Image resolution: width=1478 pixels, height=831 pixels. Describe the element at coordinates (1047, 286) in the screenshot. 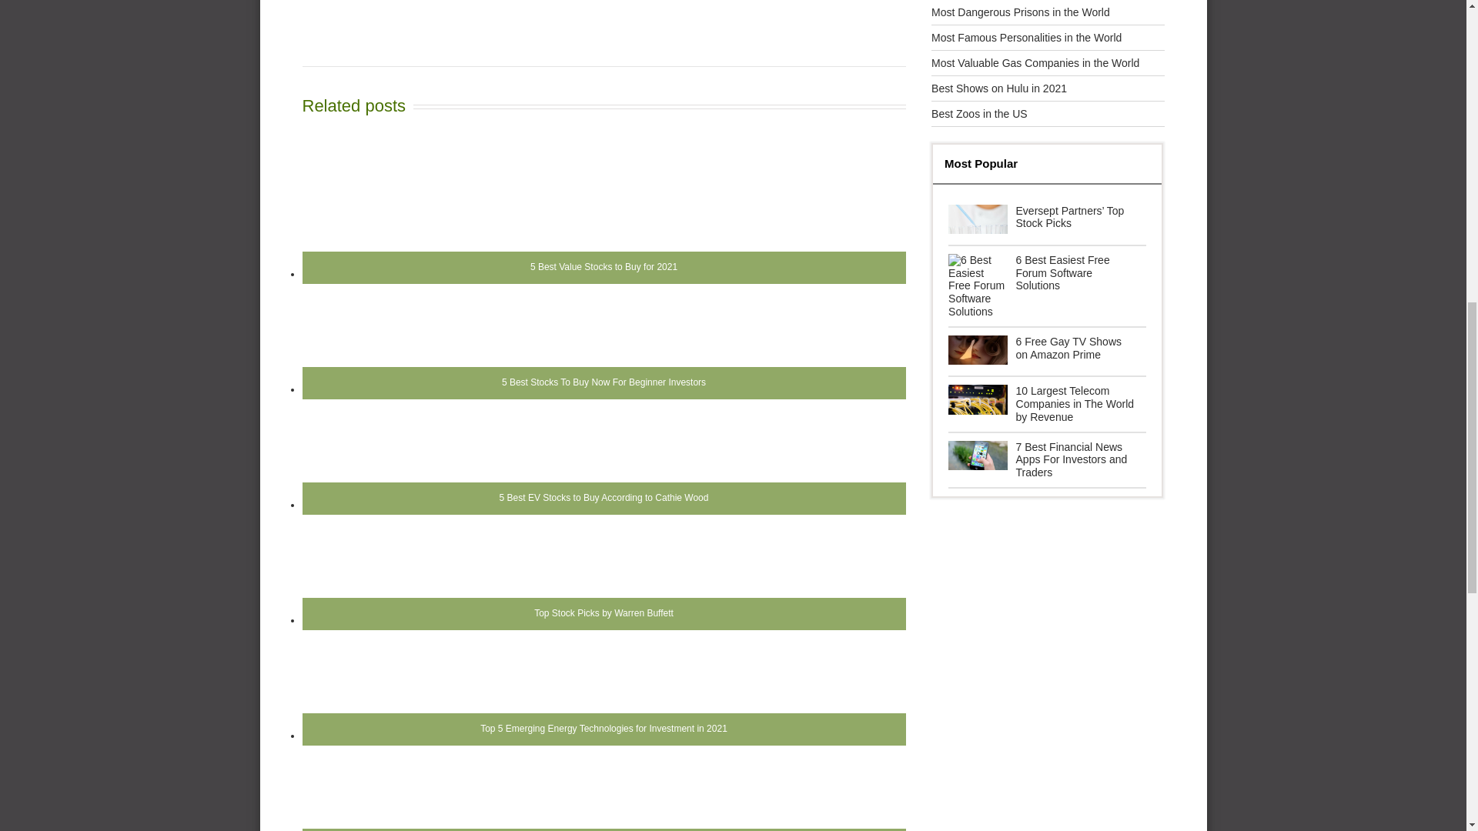

I see `6 Best Easiest Free Forum Software Solutions` at that location.